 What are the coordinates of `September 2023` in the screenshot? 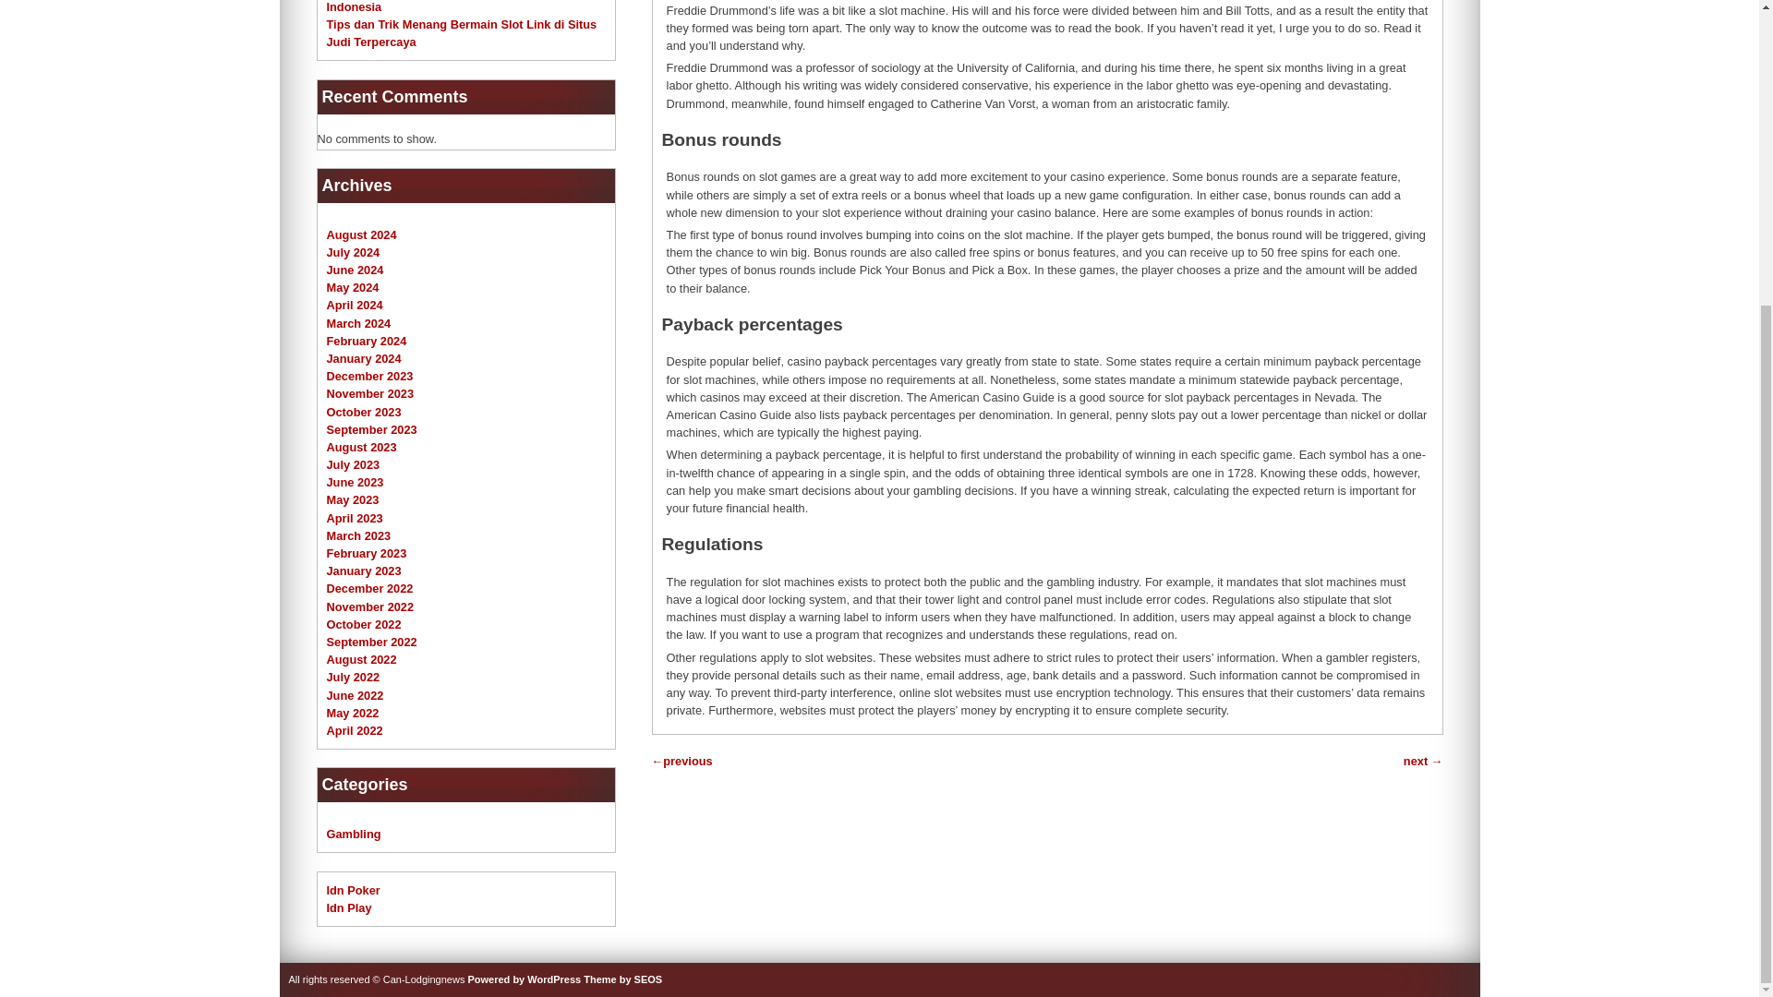 It's located at (371, 429).